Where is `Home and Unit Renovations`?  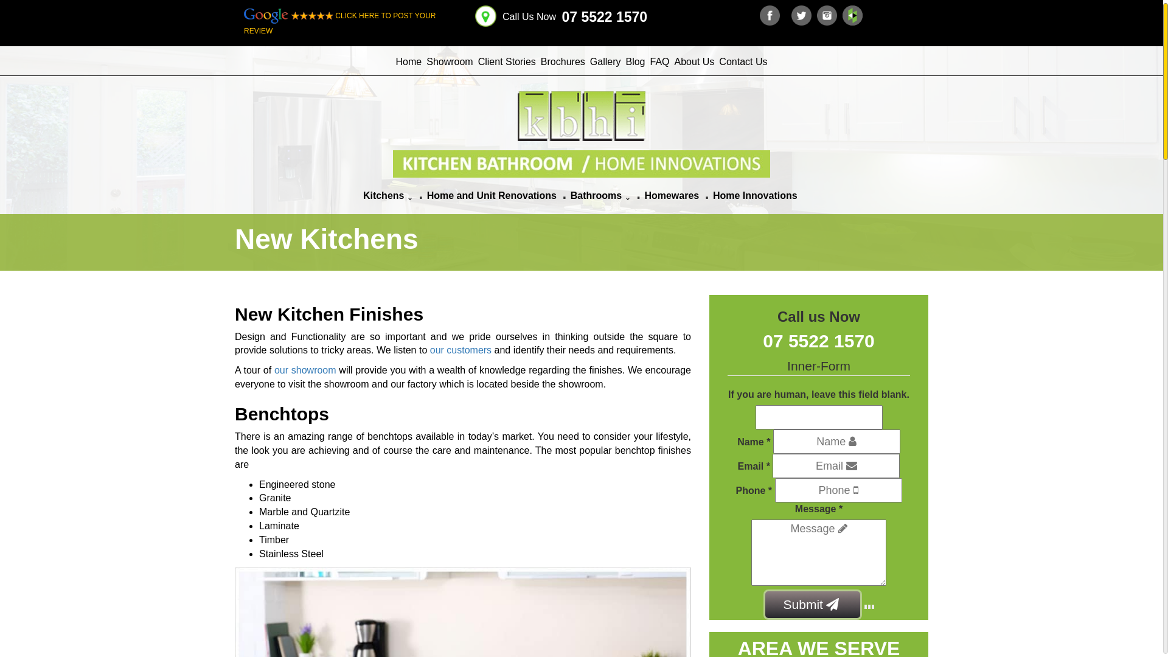 Home and Unit Renovations is located at coordinates (492, 196).